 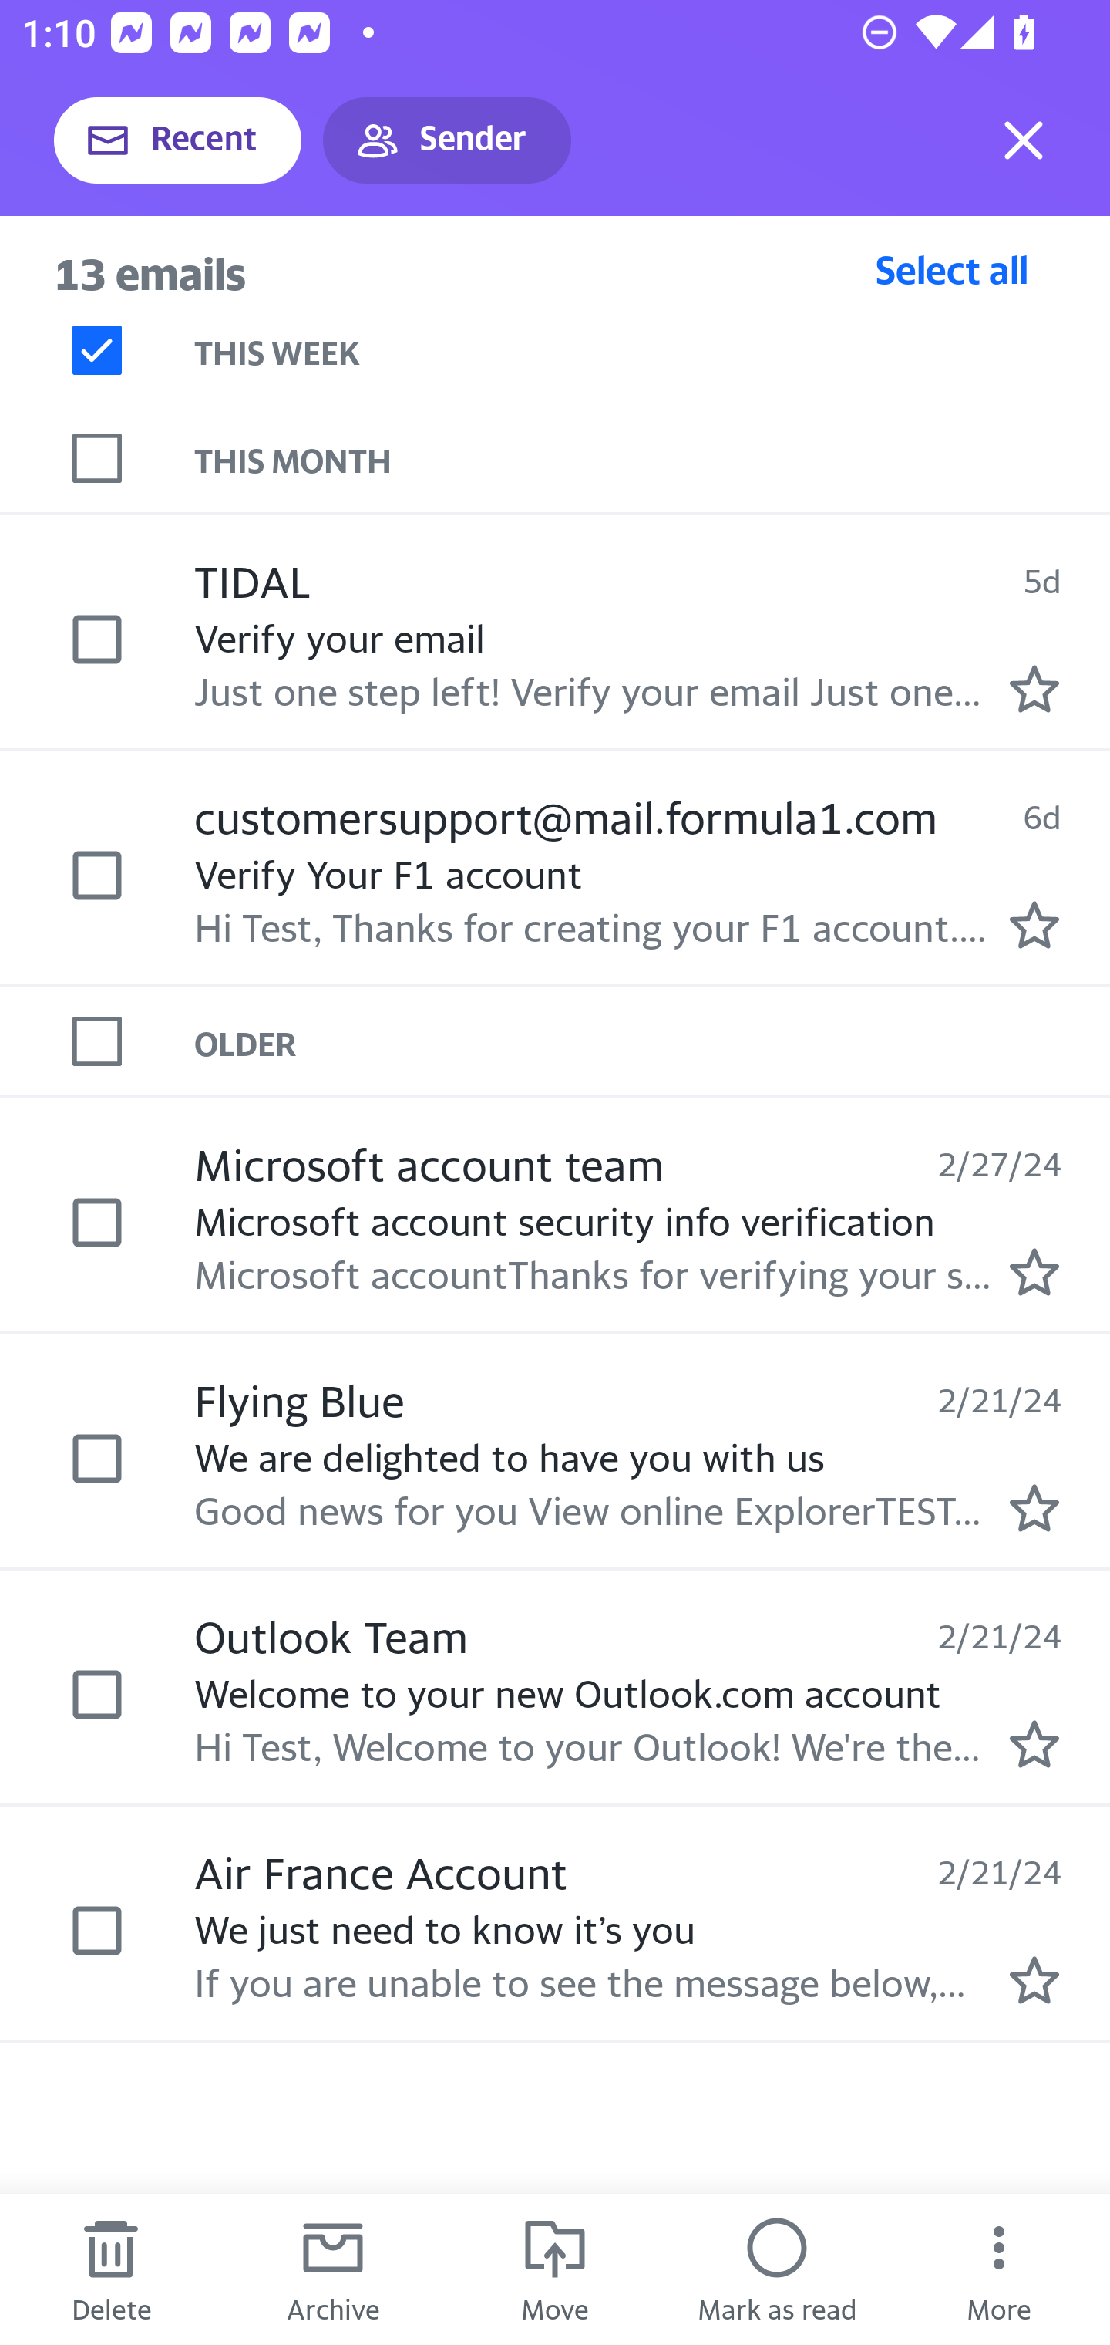 What do you see at coordinates (999, 2269) in the screenshot?
I see `More` at bounding box center [999, 2269].